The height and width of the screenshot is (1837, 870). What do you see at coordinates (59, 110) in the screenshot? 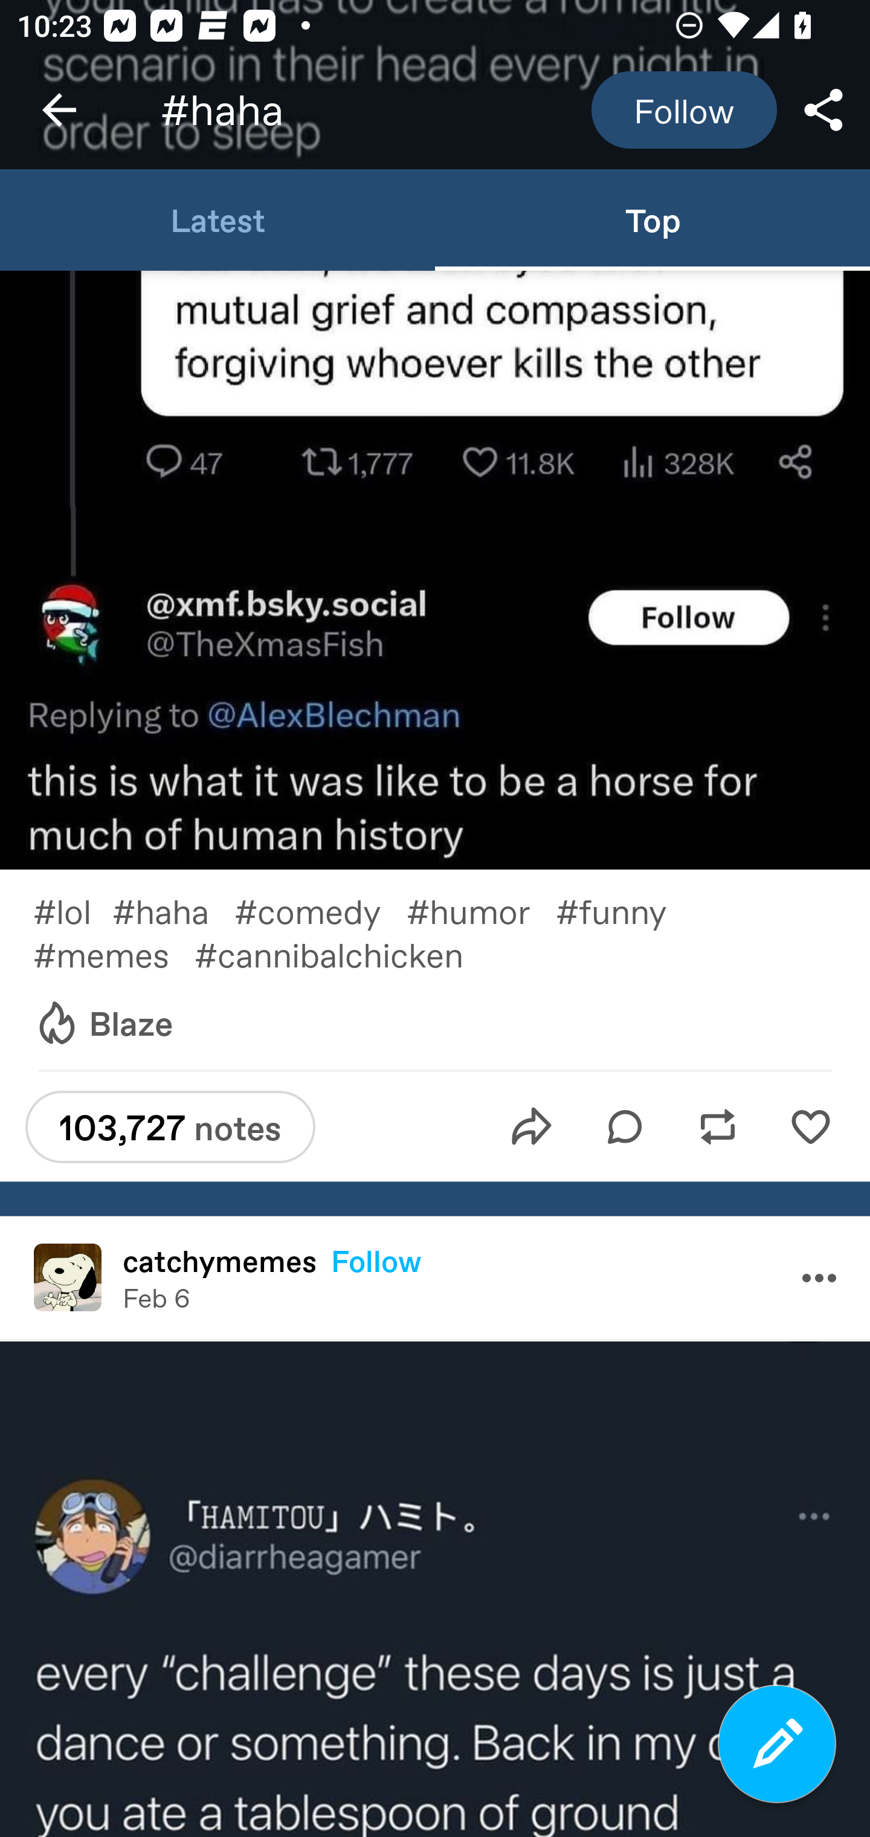
I see `Navigate up` at bounding box center [59, 110].